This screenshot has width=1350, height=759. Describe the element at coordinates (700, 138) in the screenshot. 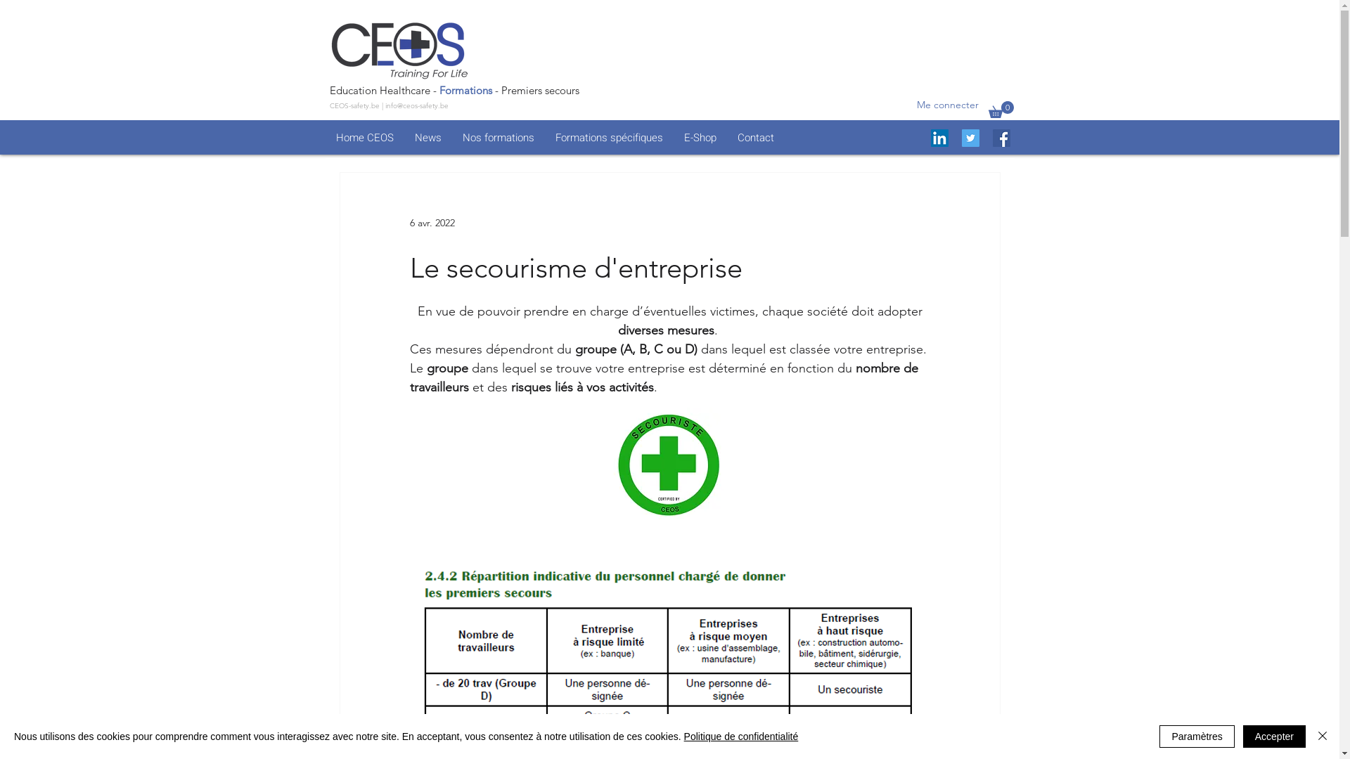

I see `E-Shop` at that location.